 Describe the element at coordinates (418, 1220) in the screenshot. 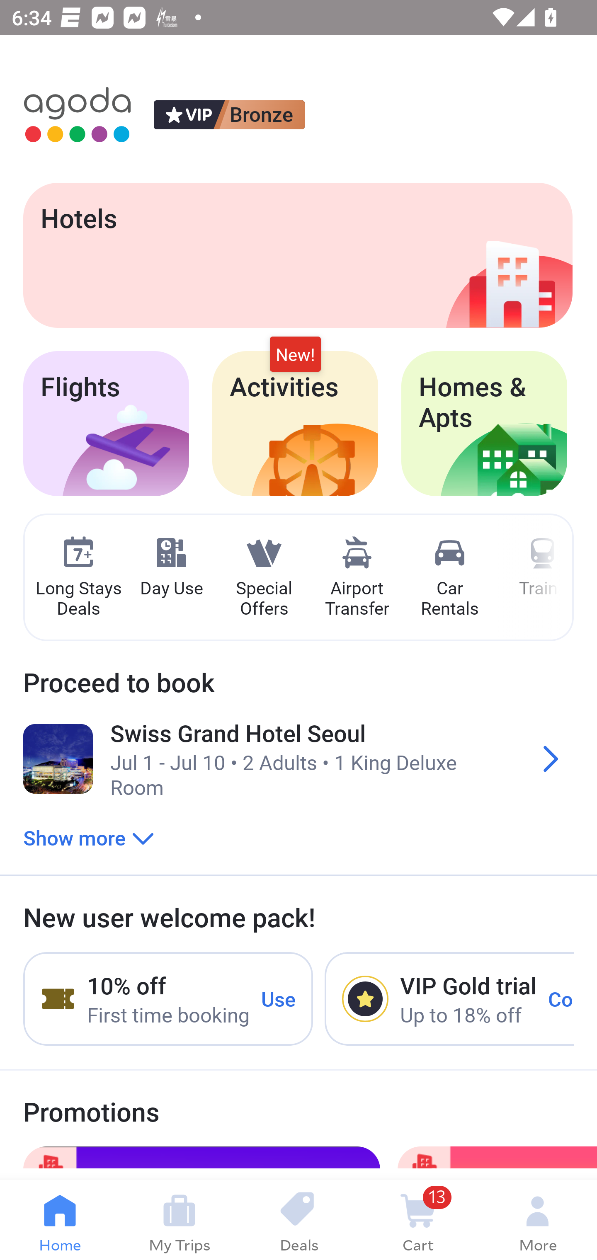

I see `13 Cart` at that location.